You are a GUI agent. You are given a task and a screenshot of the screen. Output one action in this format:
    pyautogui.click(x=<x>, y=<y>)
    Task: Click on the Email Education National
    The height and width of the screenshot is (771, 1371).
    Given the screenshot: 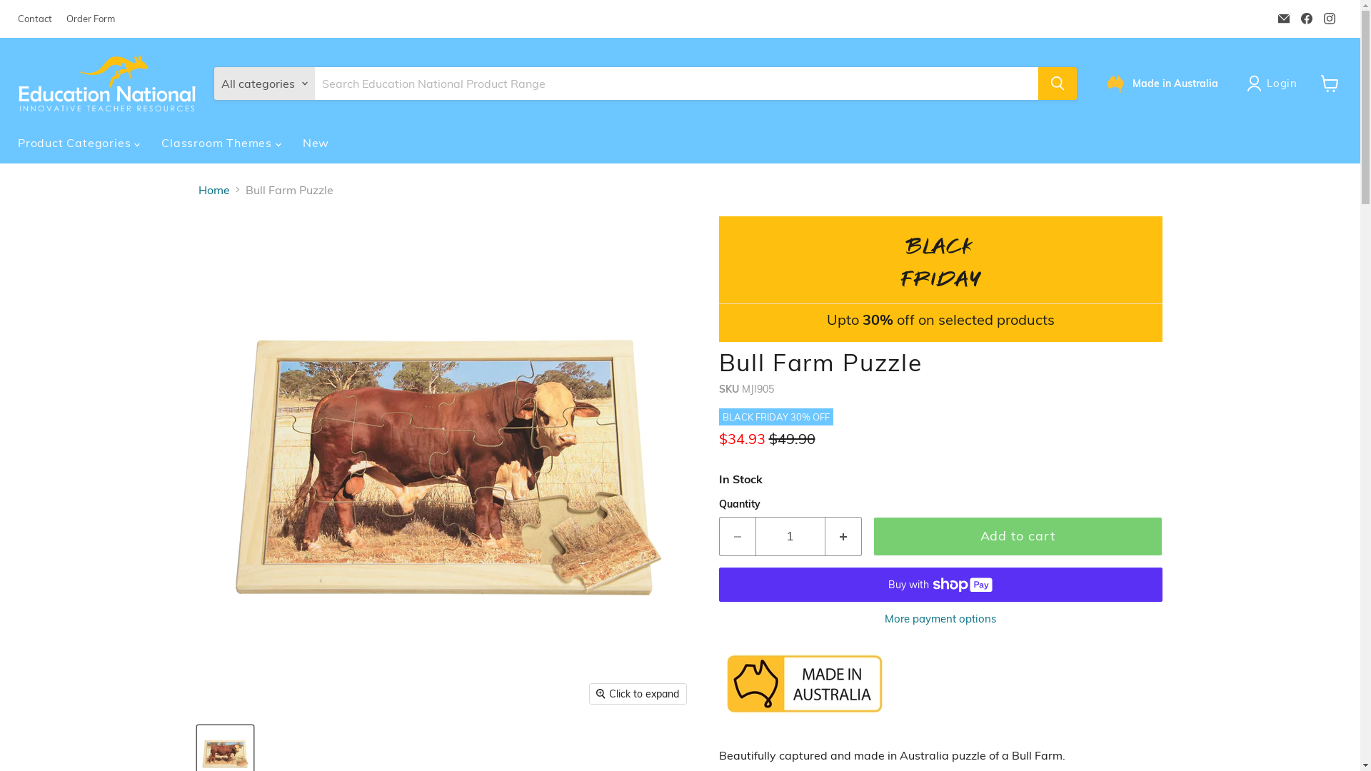 What is the action you would take?
    pyautogui.click(x=1284, y=19)
    